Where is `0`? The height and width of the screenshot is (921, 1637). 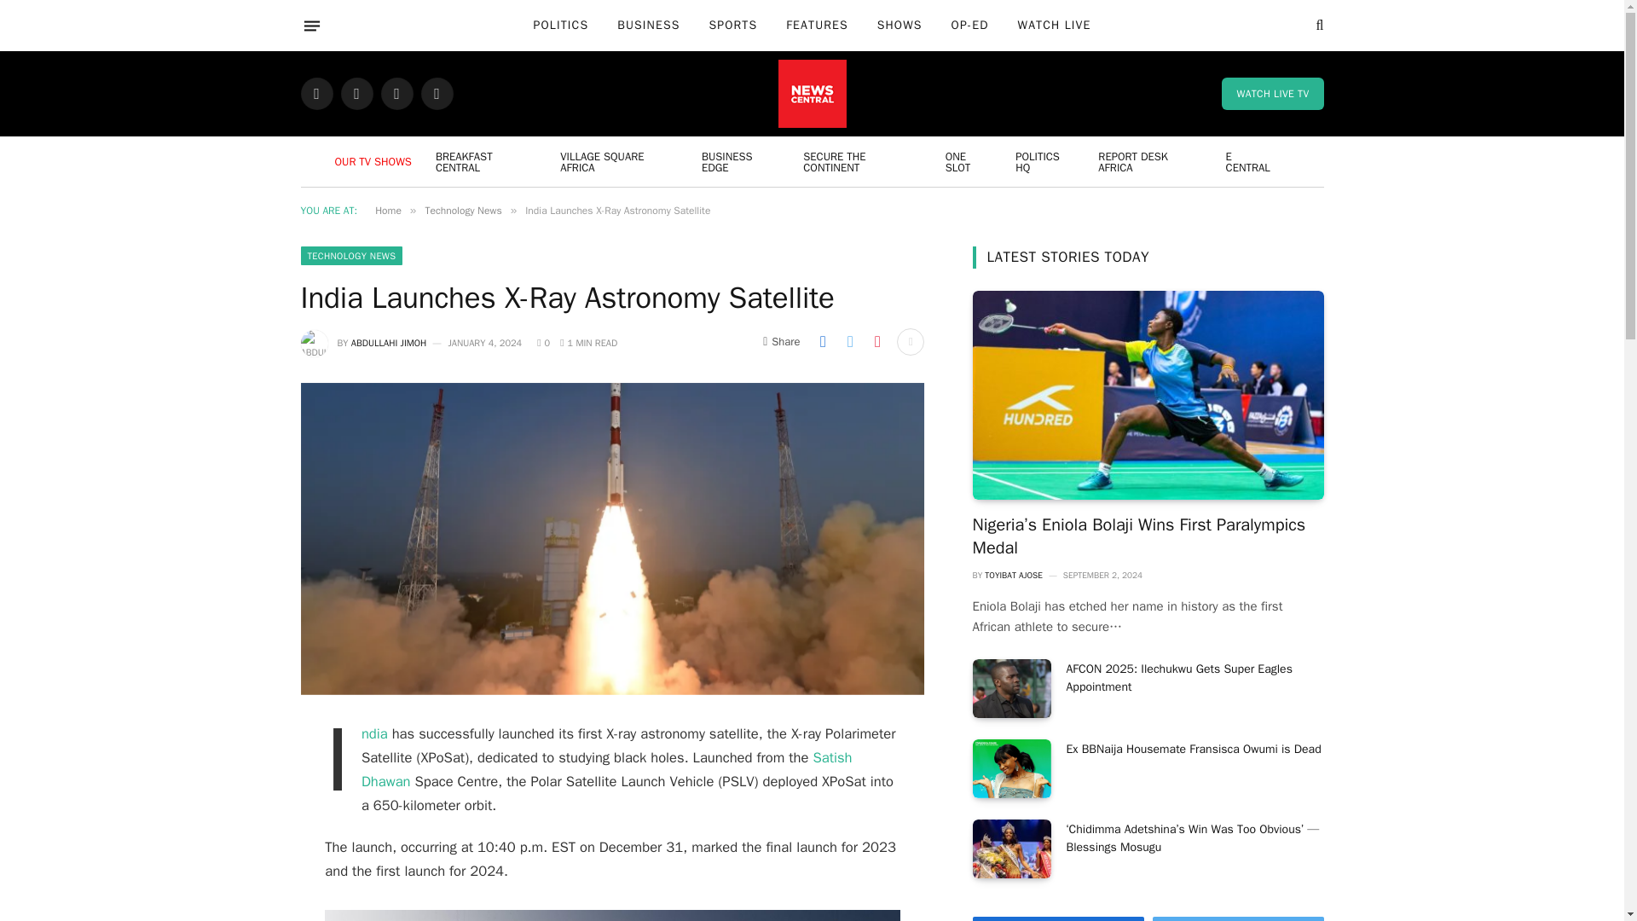 0 is located at coordinates (543, 343).